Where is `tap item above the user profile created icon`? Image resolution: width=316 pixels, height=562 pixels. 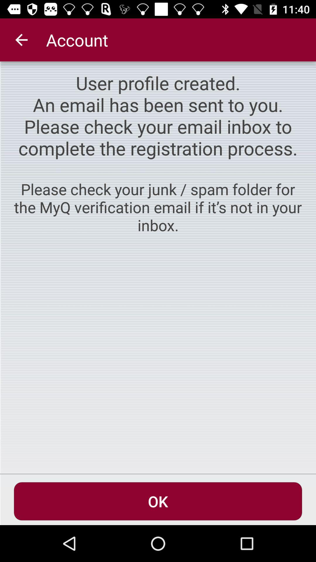 tap item above the user profile created icon is located at coordinates (21, 40).